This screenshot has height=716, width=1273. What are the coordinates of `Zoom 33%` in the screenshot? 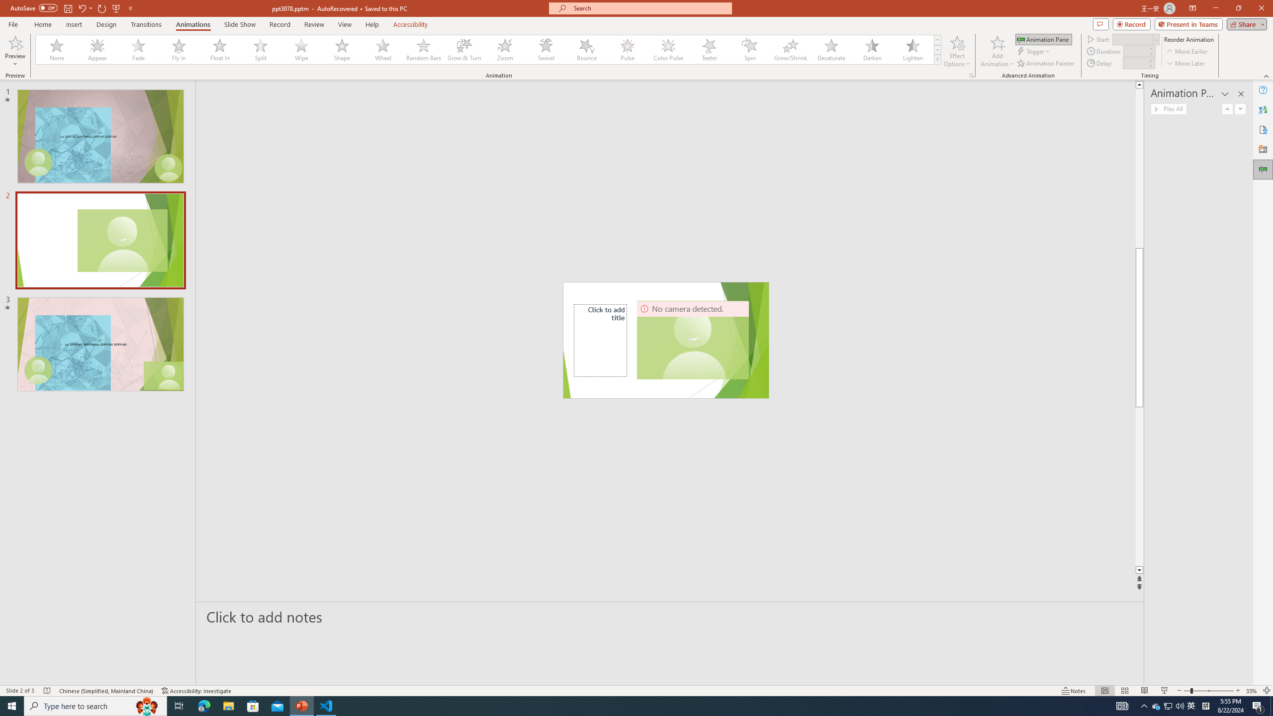 It's located at (1252, 691).